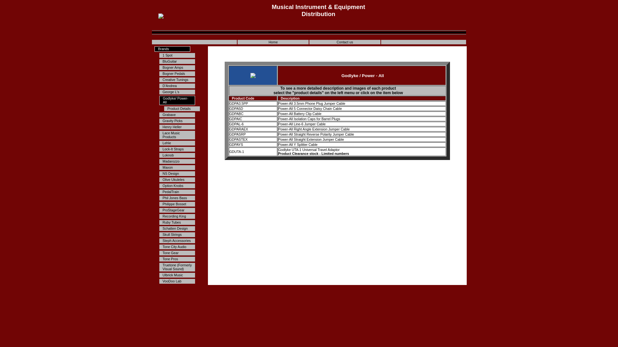 This screenshot has height=347, width=618. What do you see at coordinates (239, 129) in the screenshot?
I see `GDPARAEX` at bounding box center [239, 129].